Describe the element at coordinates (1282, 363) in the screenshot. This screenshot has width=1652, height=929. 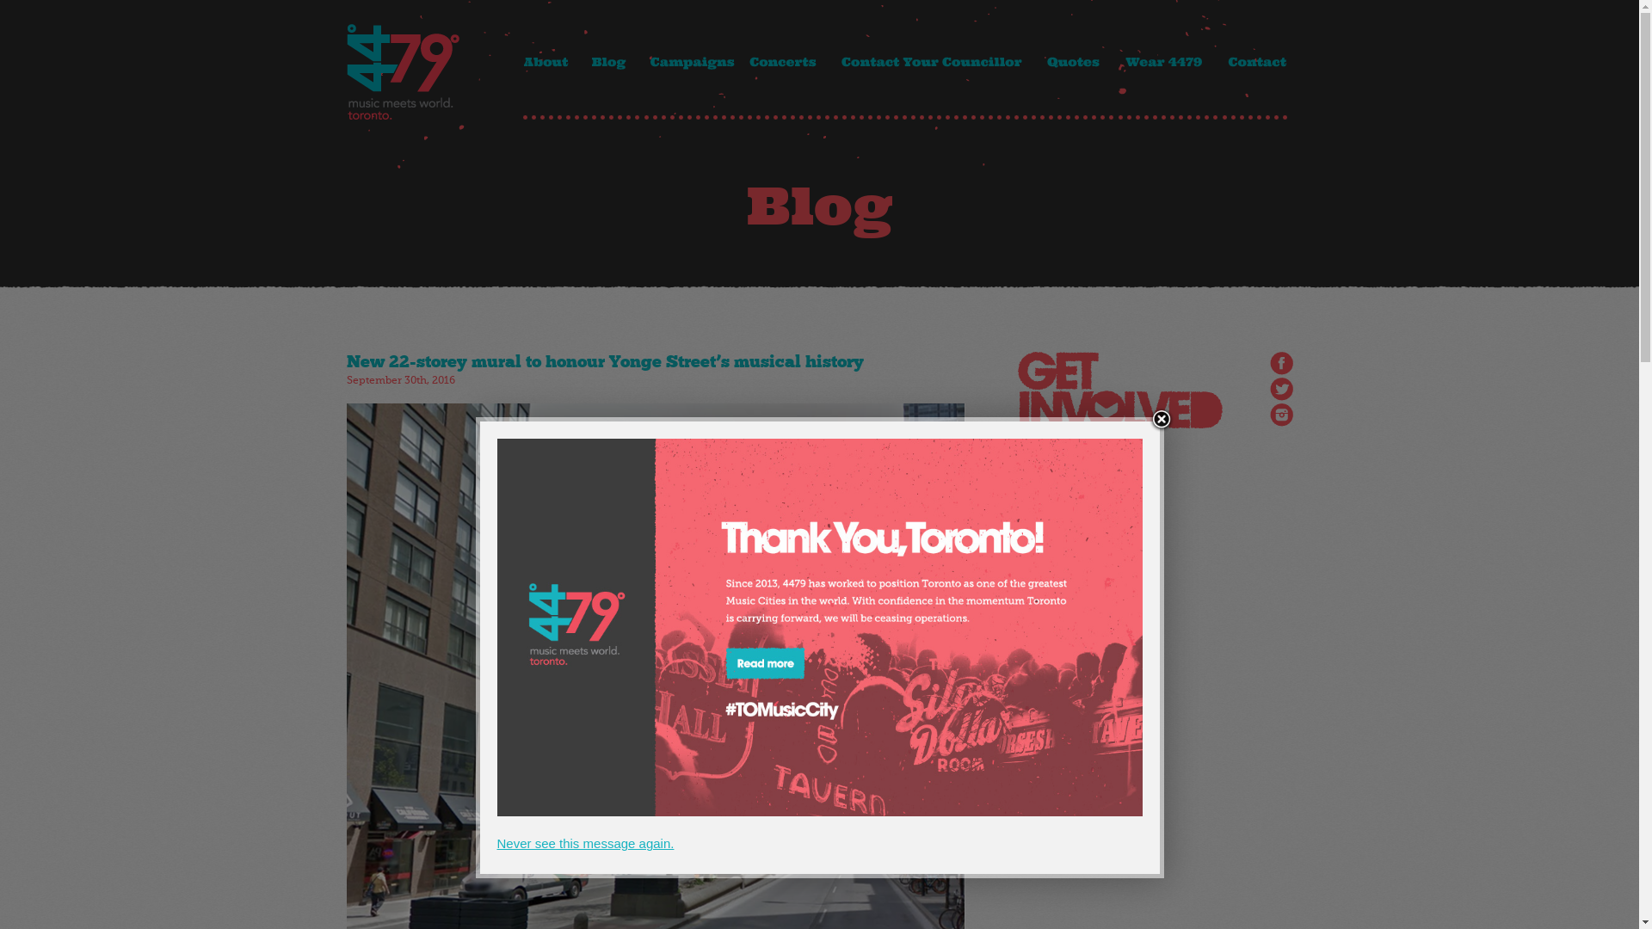
I see `Facebook` at that location.